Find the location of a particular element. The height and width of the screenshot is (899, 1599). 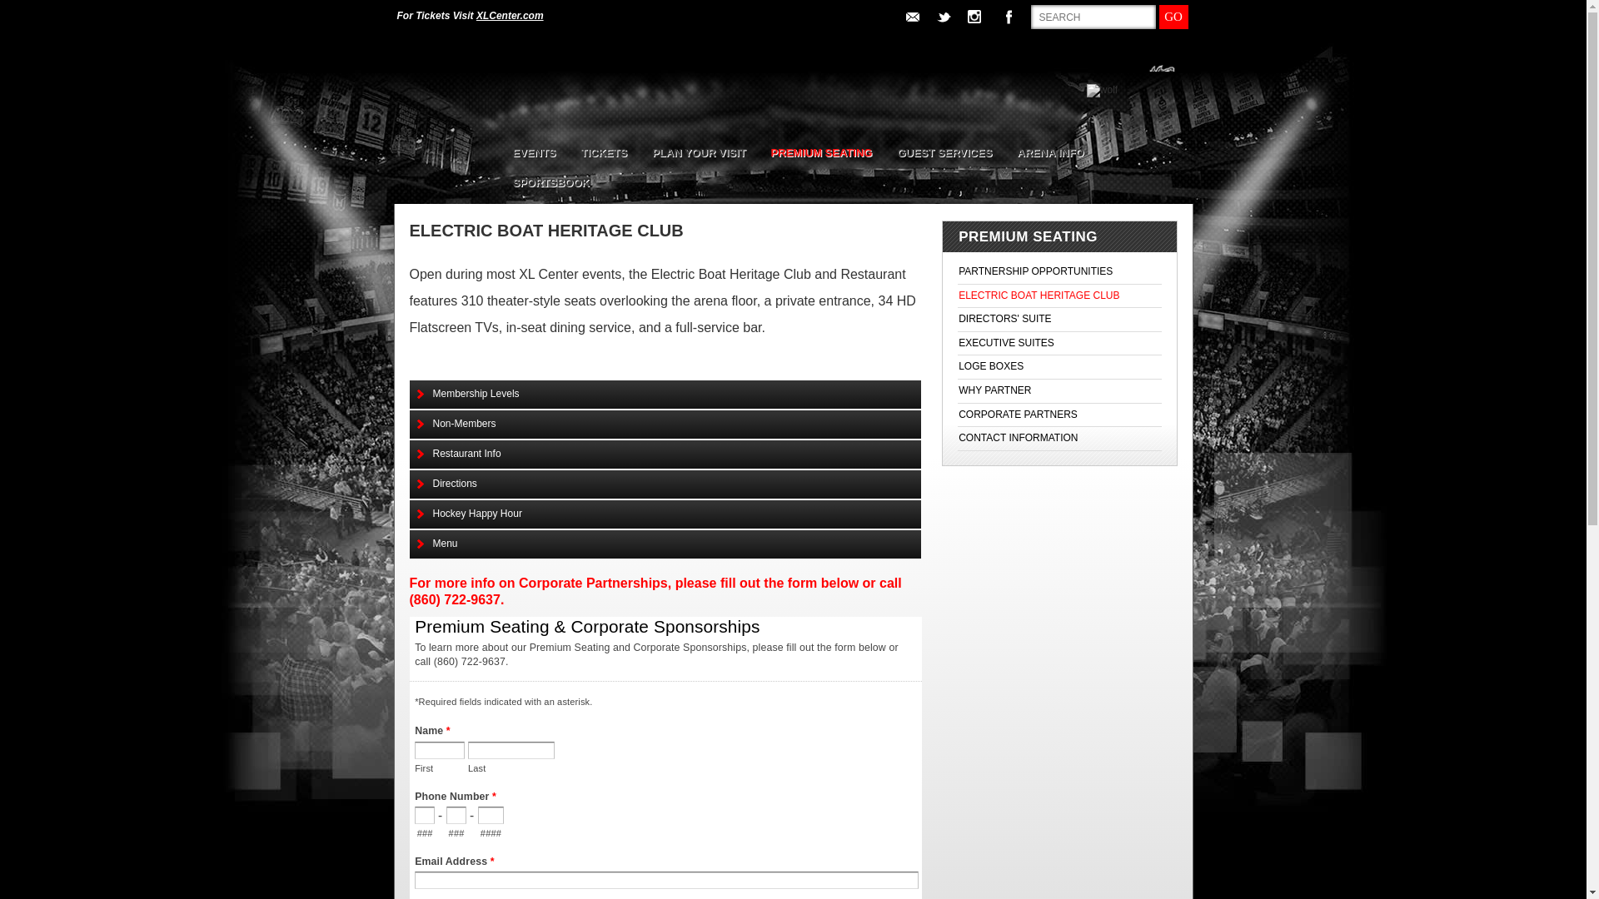

Email is located at coordinates (913, 17).